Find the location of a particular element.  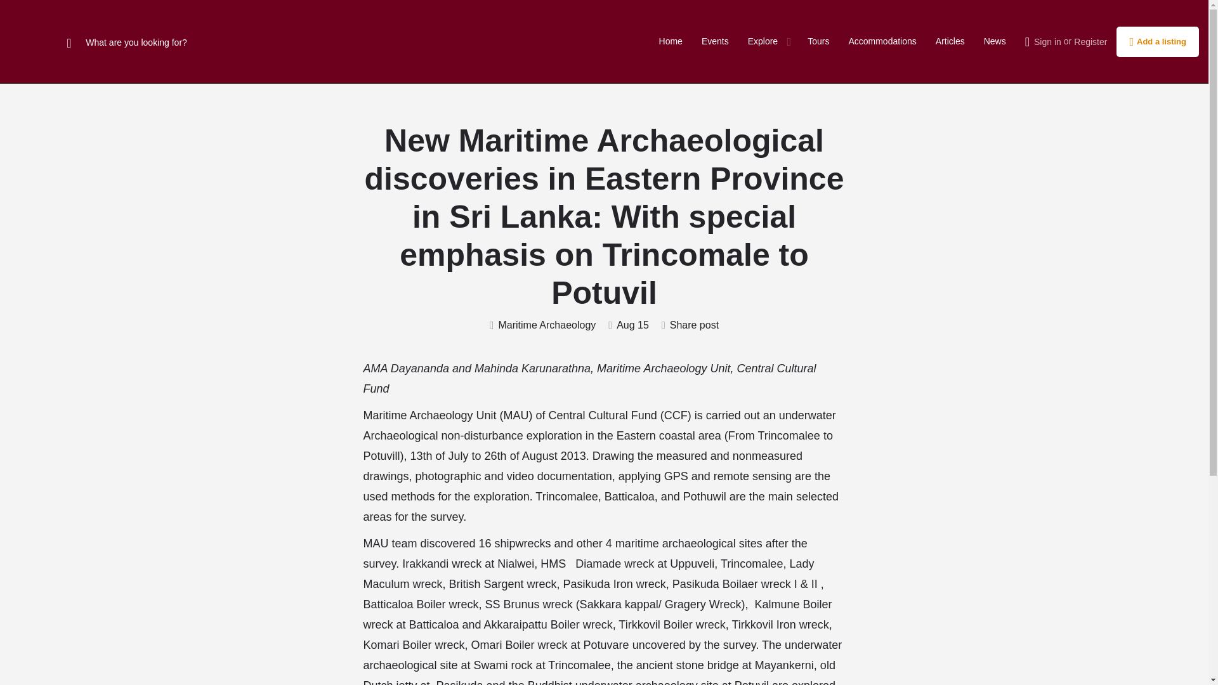

Maritime Archaeology is located at coordinates (542, 325).